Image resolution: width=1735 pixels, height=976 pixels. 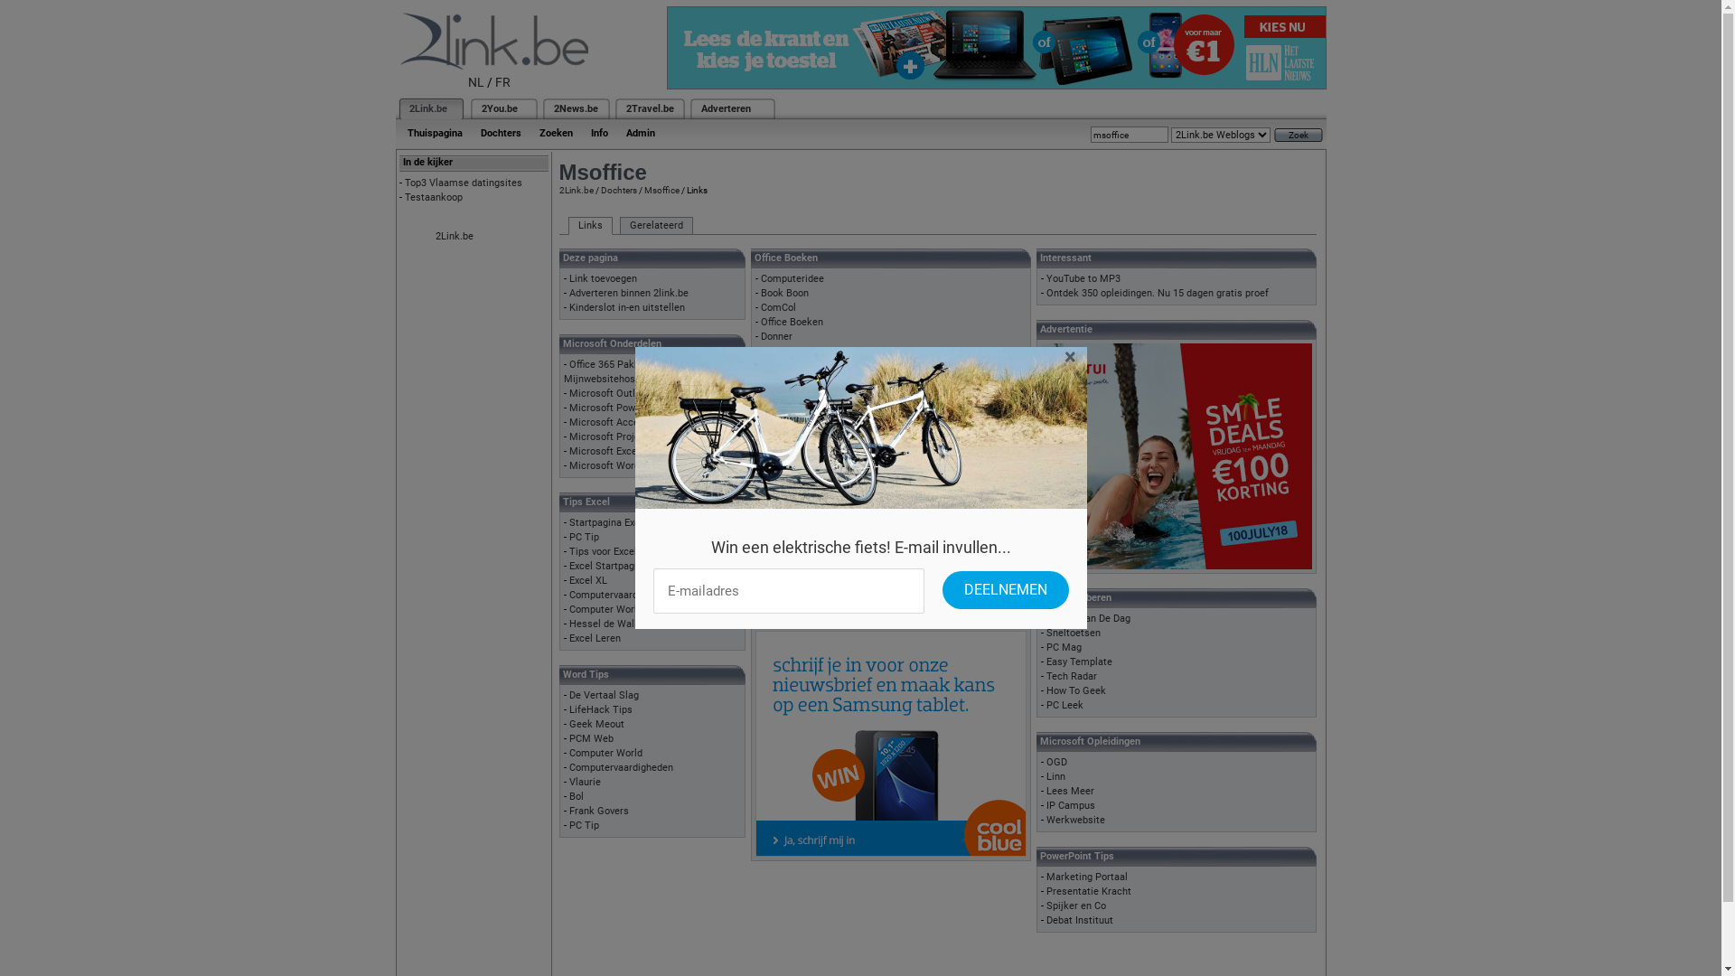 What do you see at coordinates (609, 437) in the screenshot?
I see `Microsoft Project` at bounding box center [609, 437].